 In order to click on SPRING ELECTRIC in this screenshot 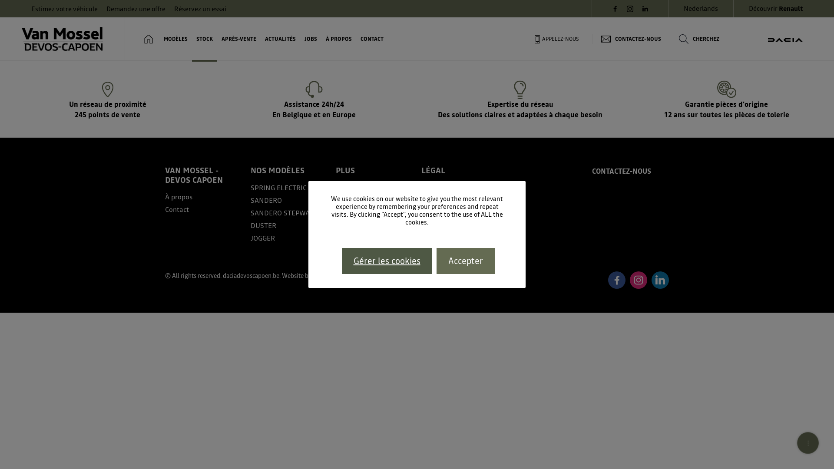, I will do `click(289, 188)`.